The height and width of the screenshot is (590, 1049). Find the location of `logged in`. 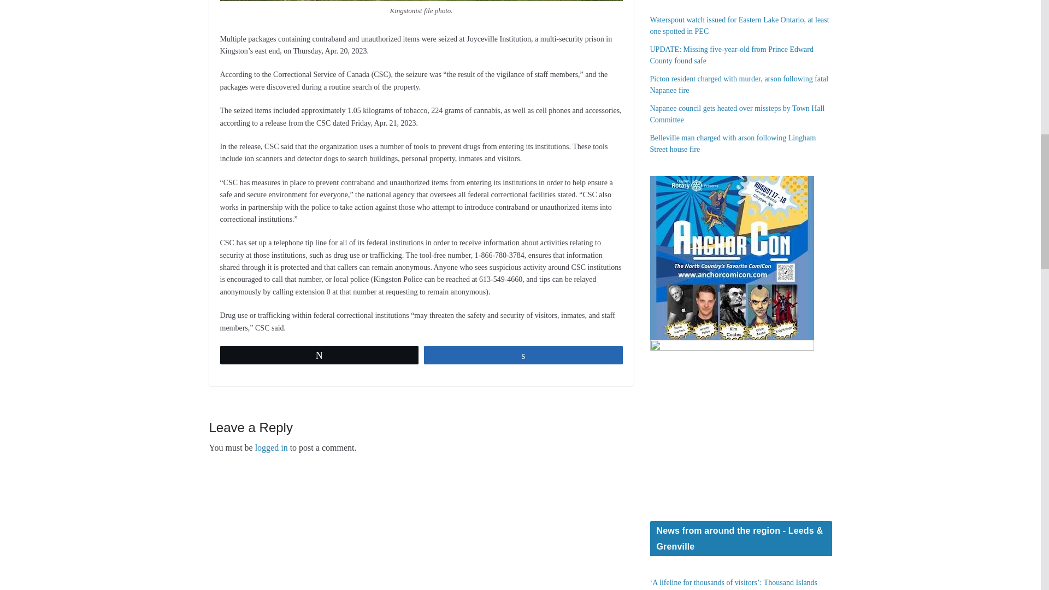

logged in is located at coordinates (271, 448).